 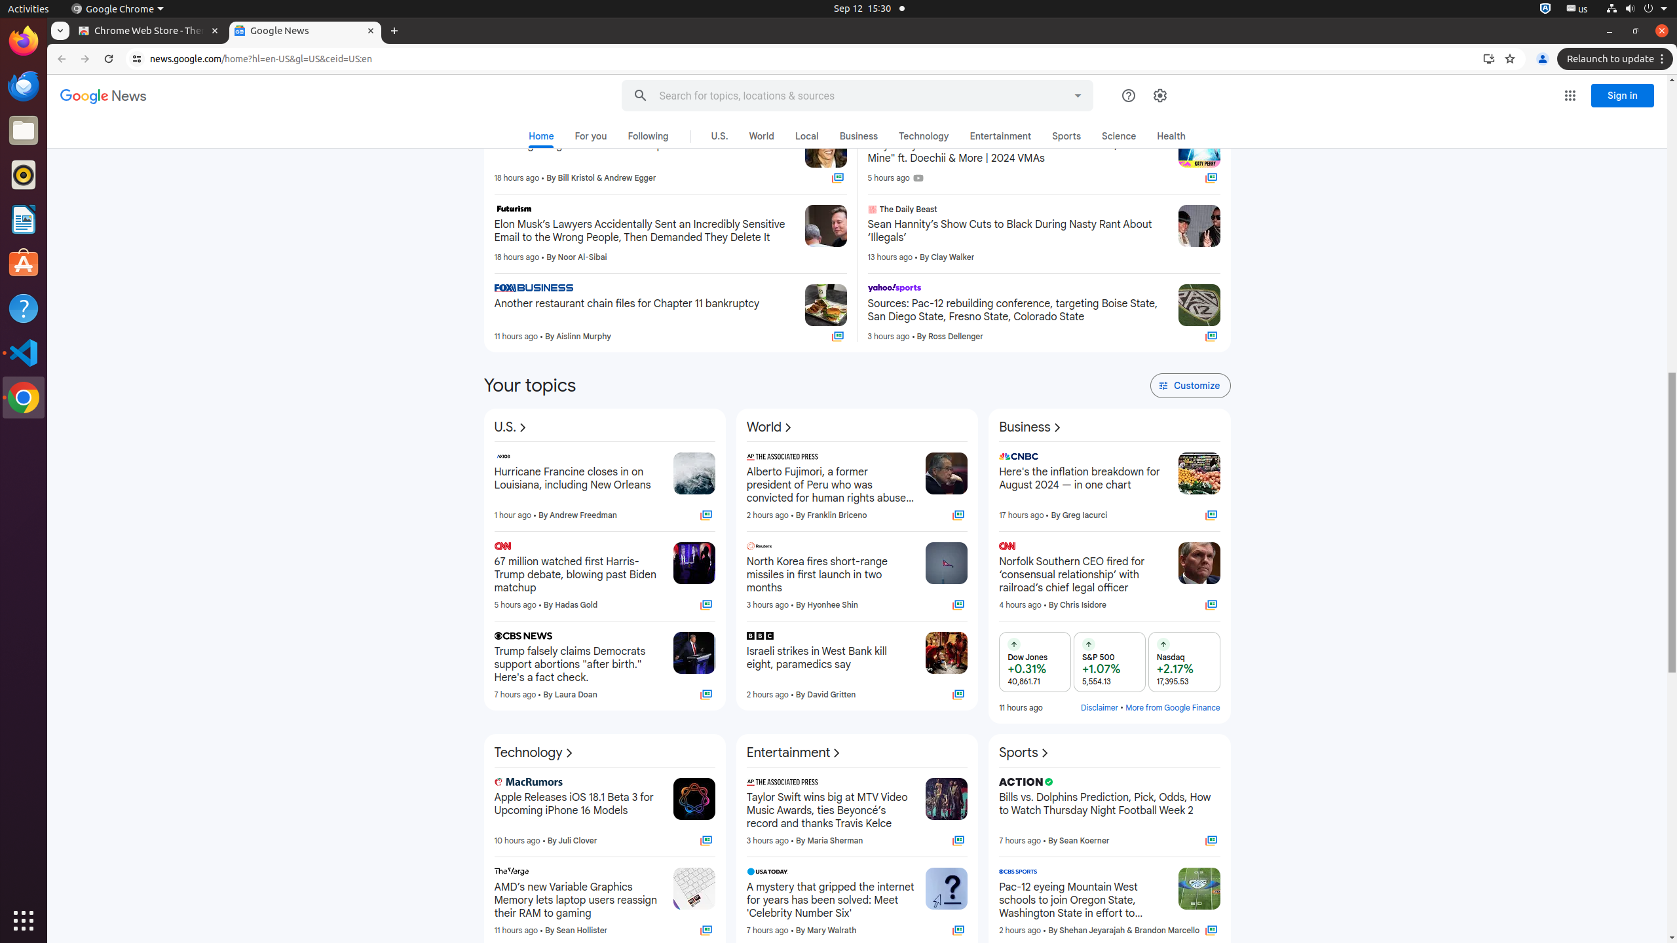 What do you see at coordinates (1025, 753) in the screenshot?
I see `Sports` at bounding box center [1025, 753].